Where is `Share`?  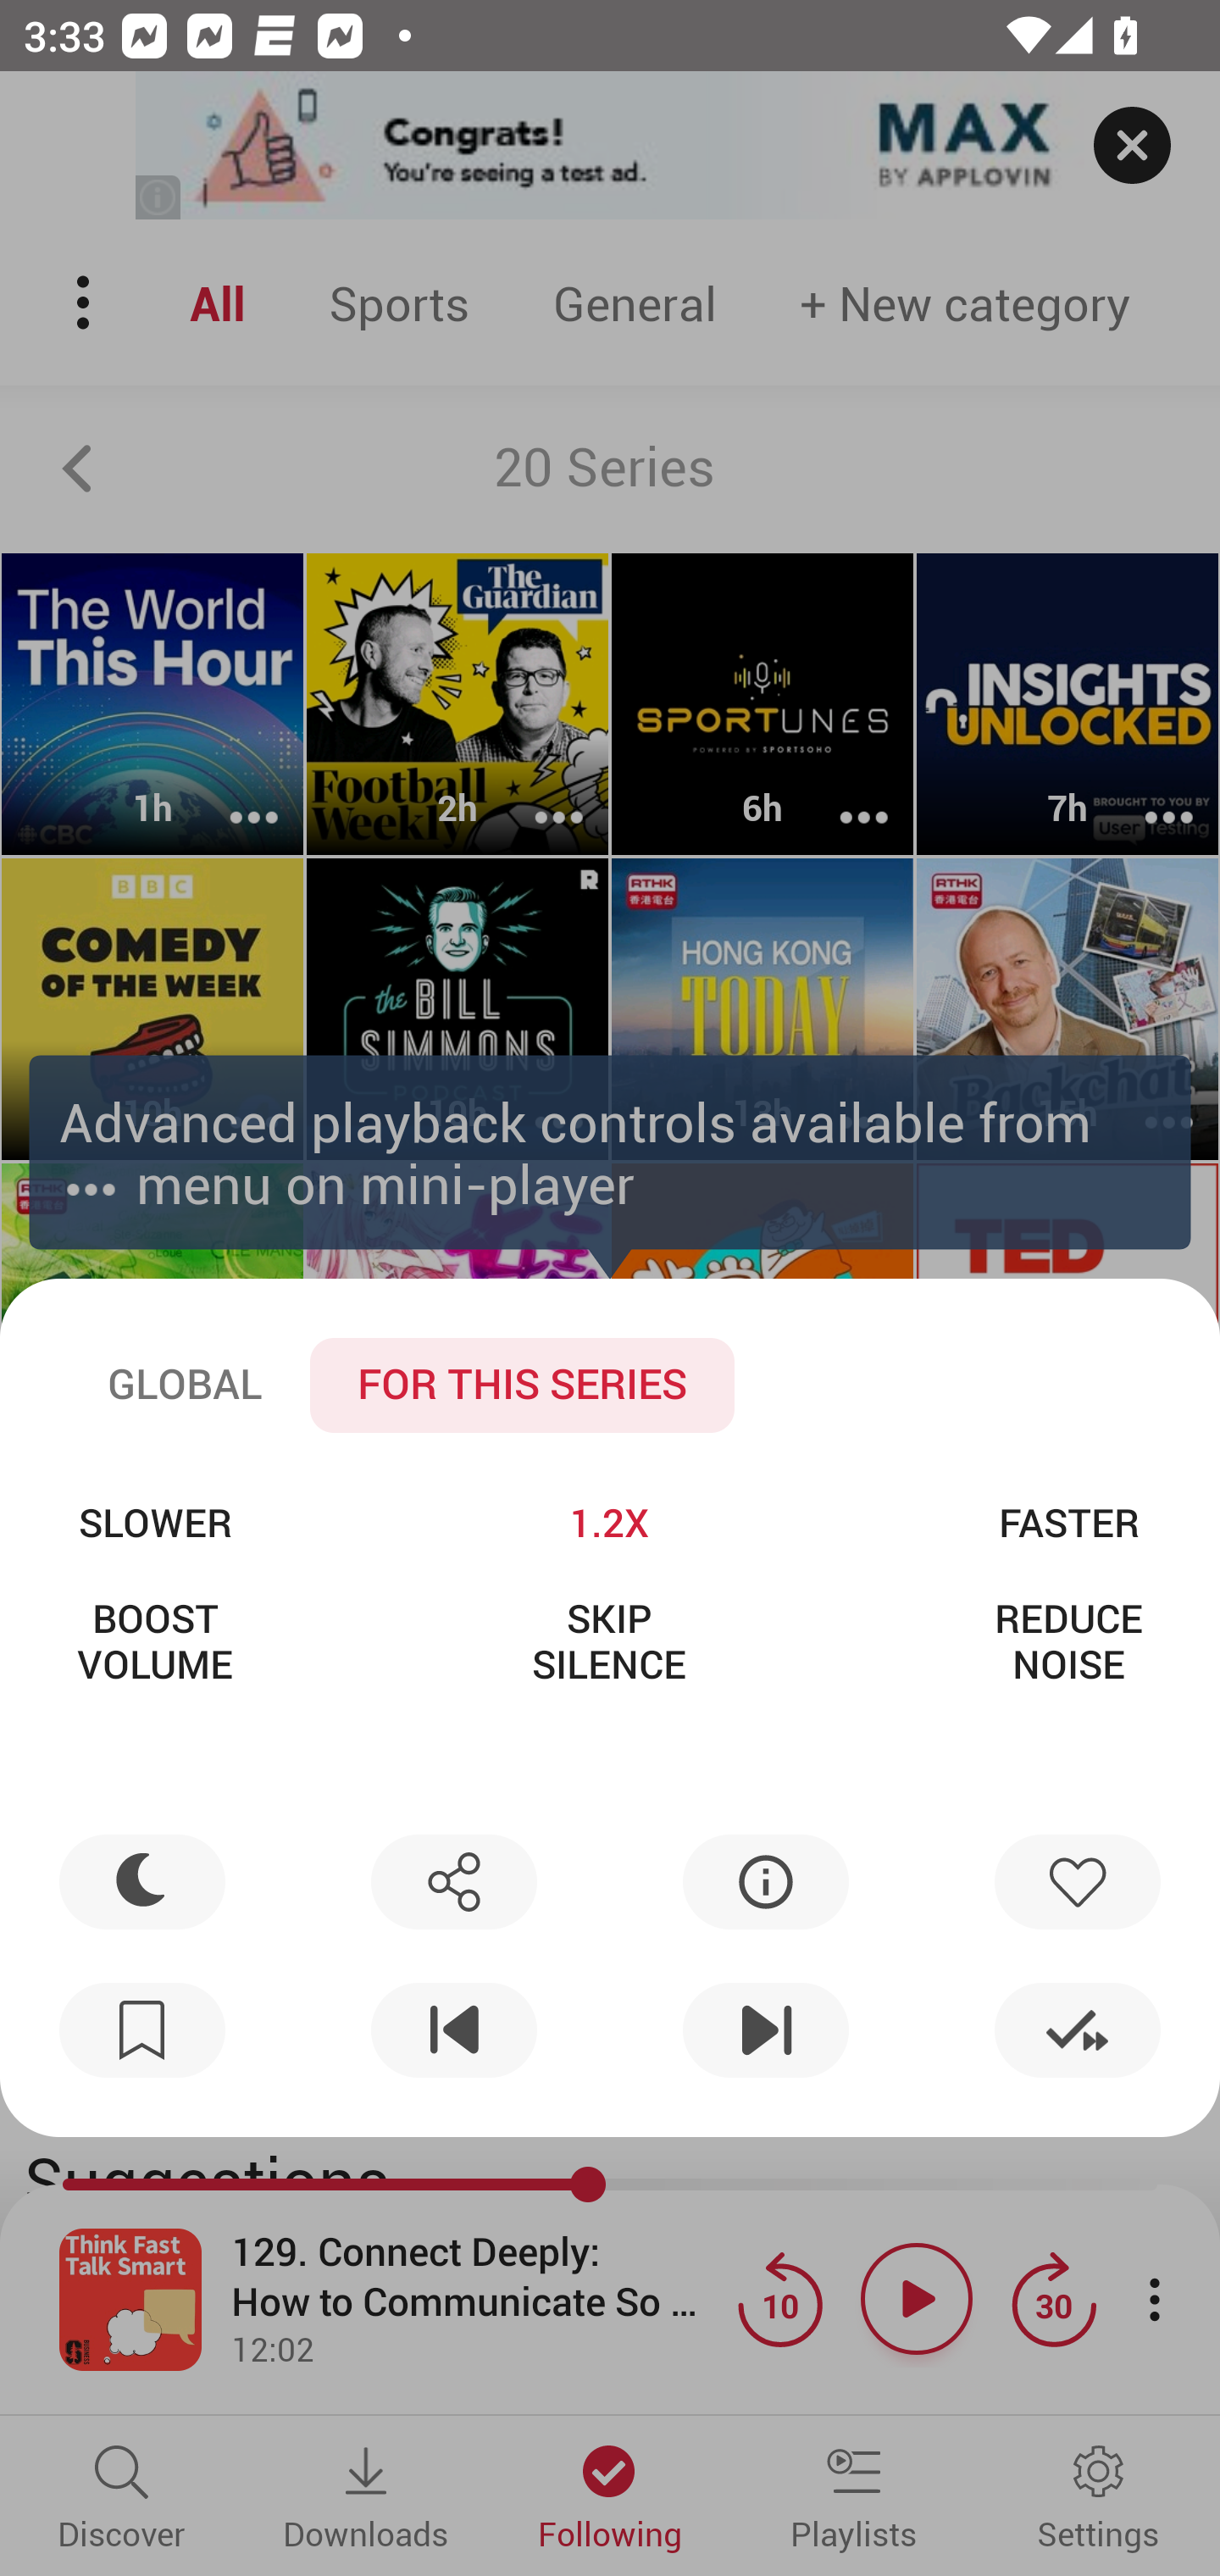
Share is located at coordinates (453, 1881).